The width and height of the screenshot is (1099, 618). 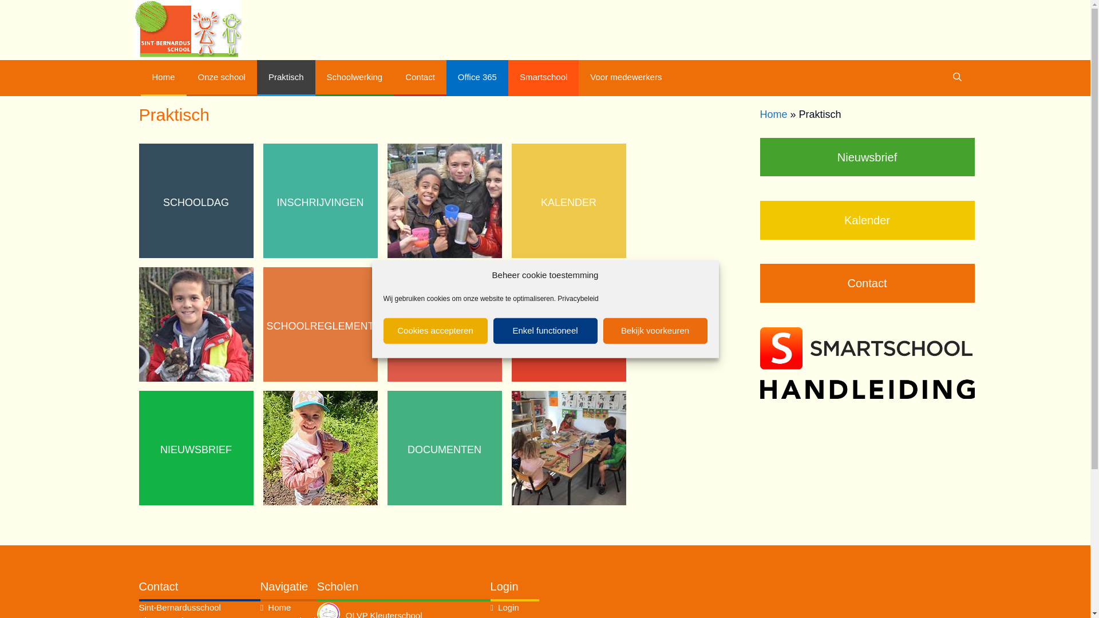 What do you see at coordinates (196, 450) in the screenshot?
I see `NIEUWSBRIEF` at bounding box center [196, 450].